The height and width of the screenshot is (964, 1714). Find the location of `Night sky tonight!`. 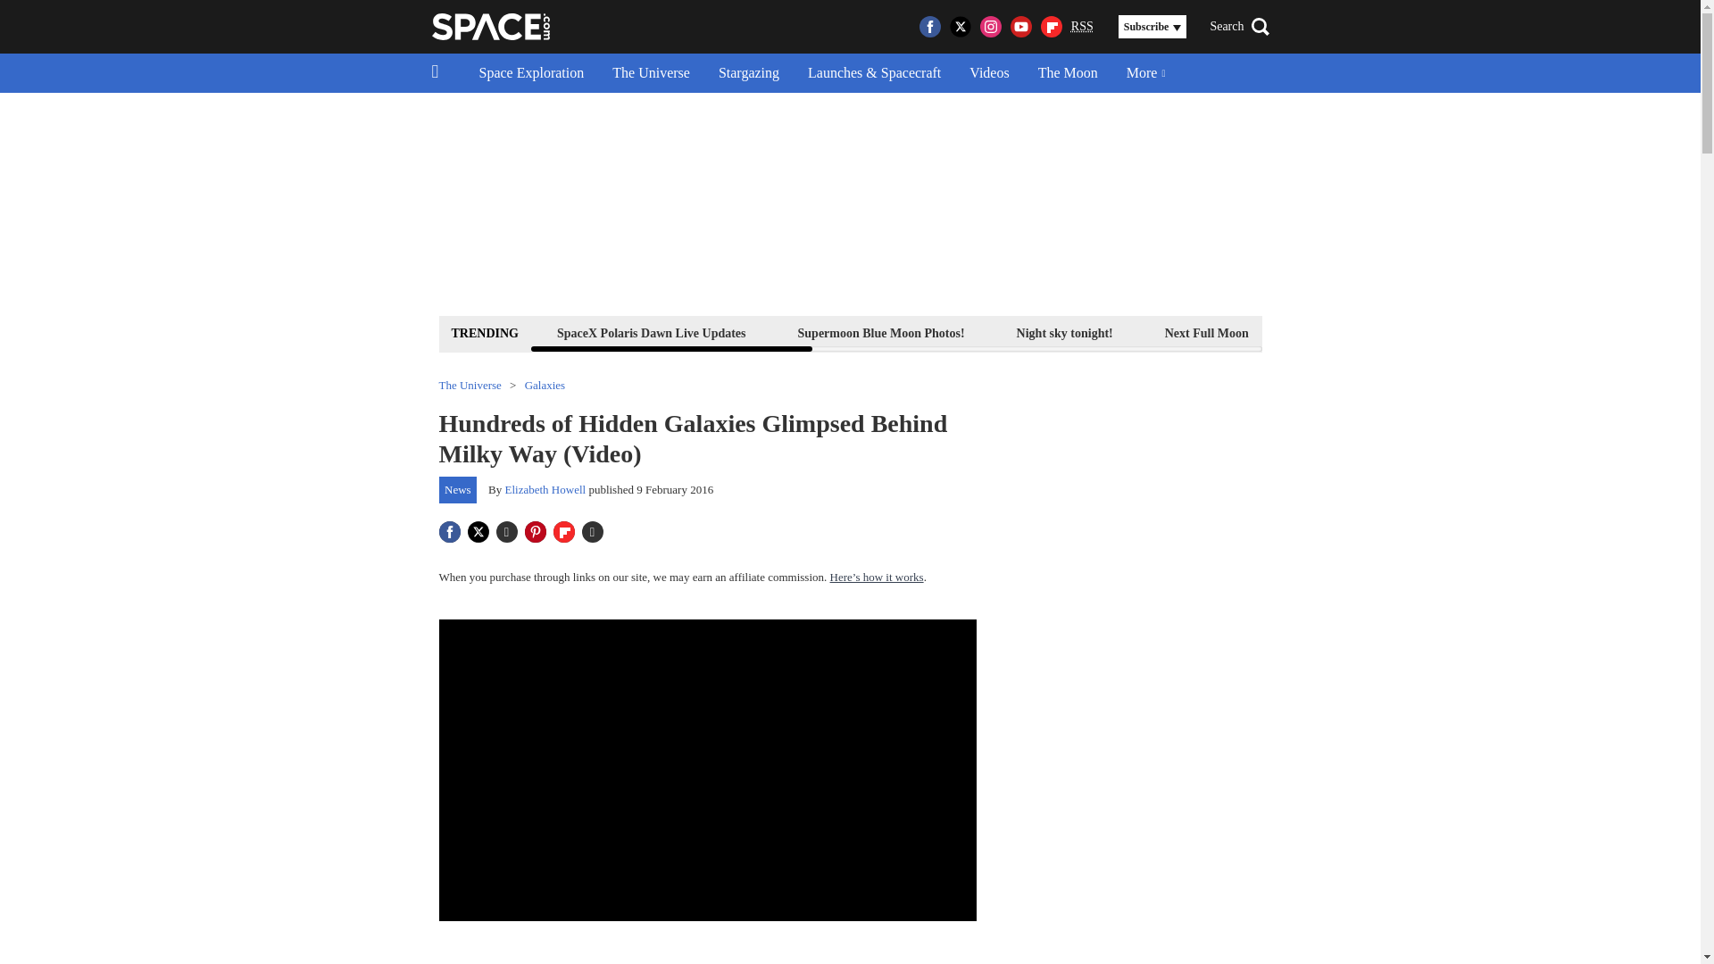

Night sky tonight! is located at coordinates (1064, 332).